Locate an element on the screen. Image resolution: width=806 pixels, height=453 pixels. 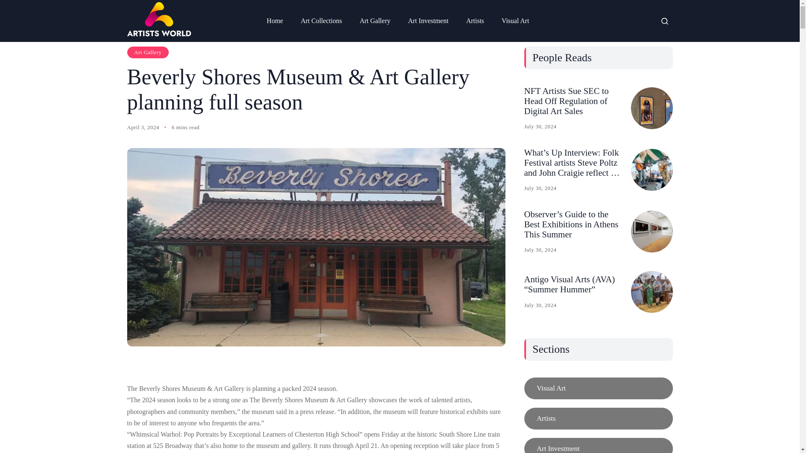
Art Gallery is located at coordinates (147, 52).